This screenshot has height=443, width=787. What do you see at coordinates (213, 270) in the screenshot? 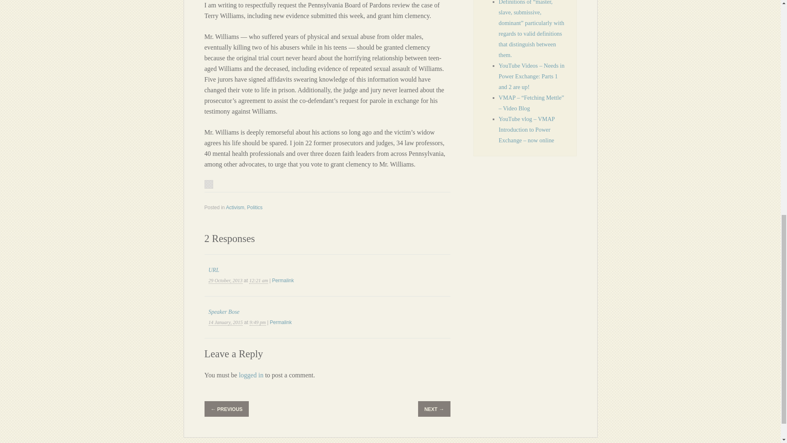
I see `URL` at bounding box center [213, 270].